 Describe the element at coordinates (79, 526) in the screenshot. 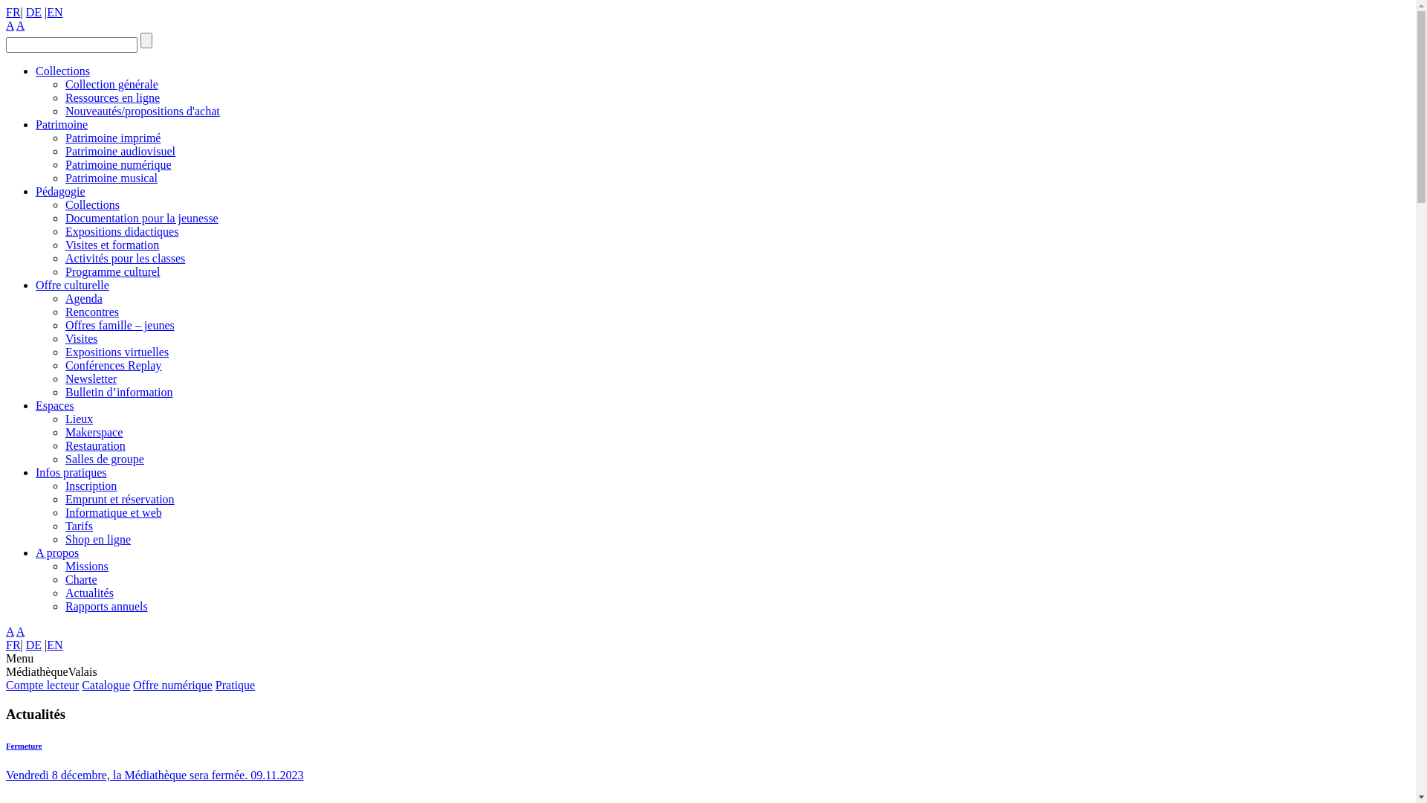

I see `Tarifs` at that location.